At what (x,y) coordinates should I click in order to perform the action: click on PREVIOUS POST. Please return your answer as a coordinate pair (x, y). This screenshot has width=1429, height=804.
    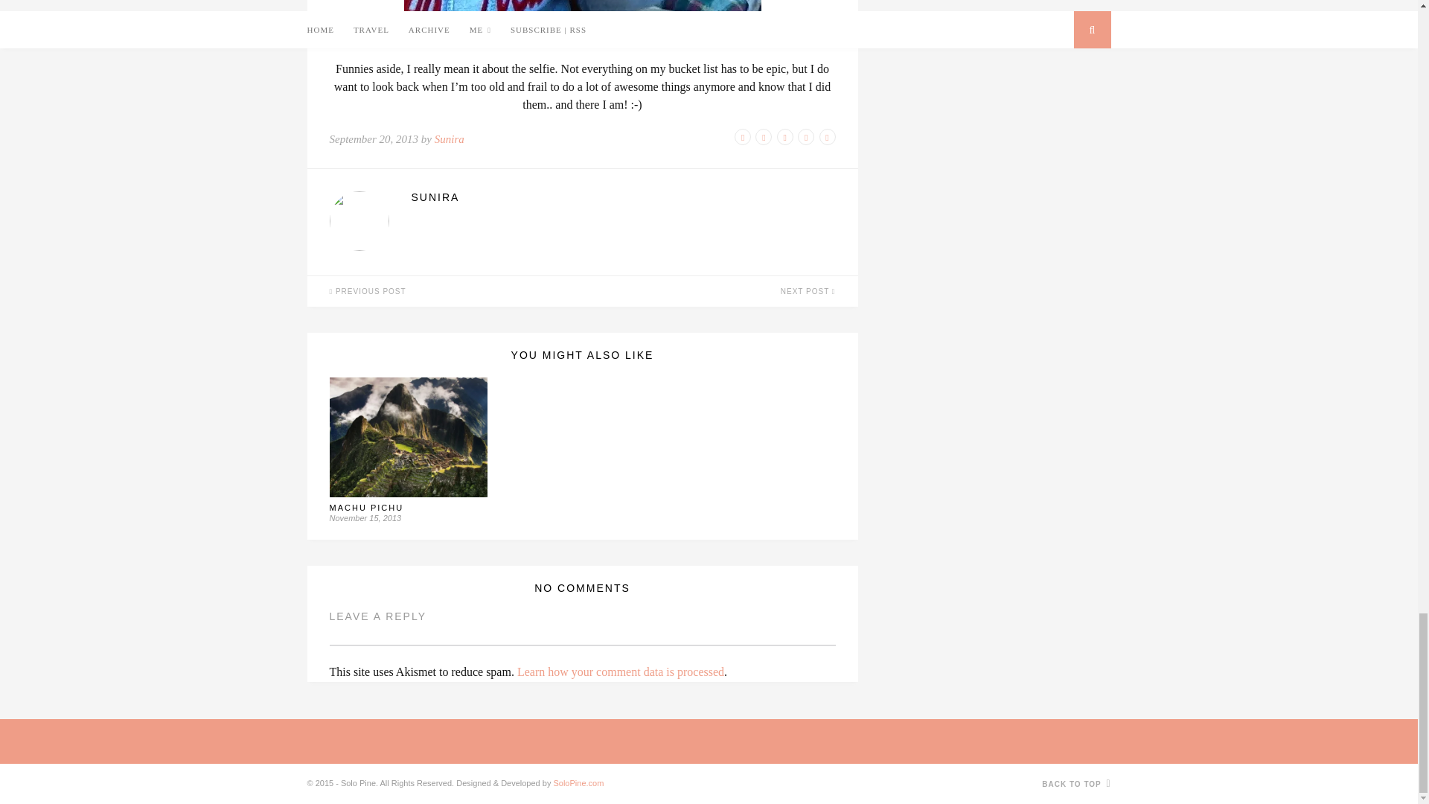
    Looking at the image, I should click on (444, 291).